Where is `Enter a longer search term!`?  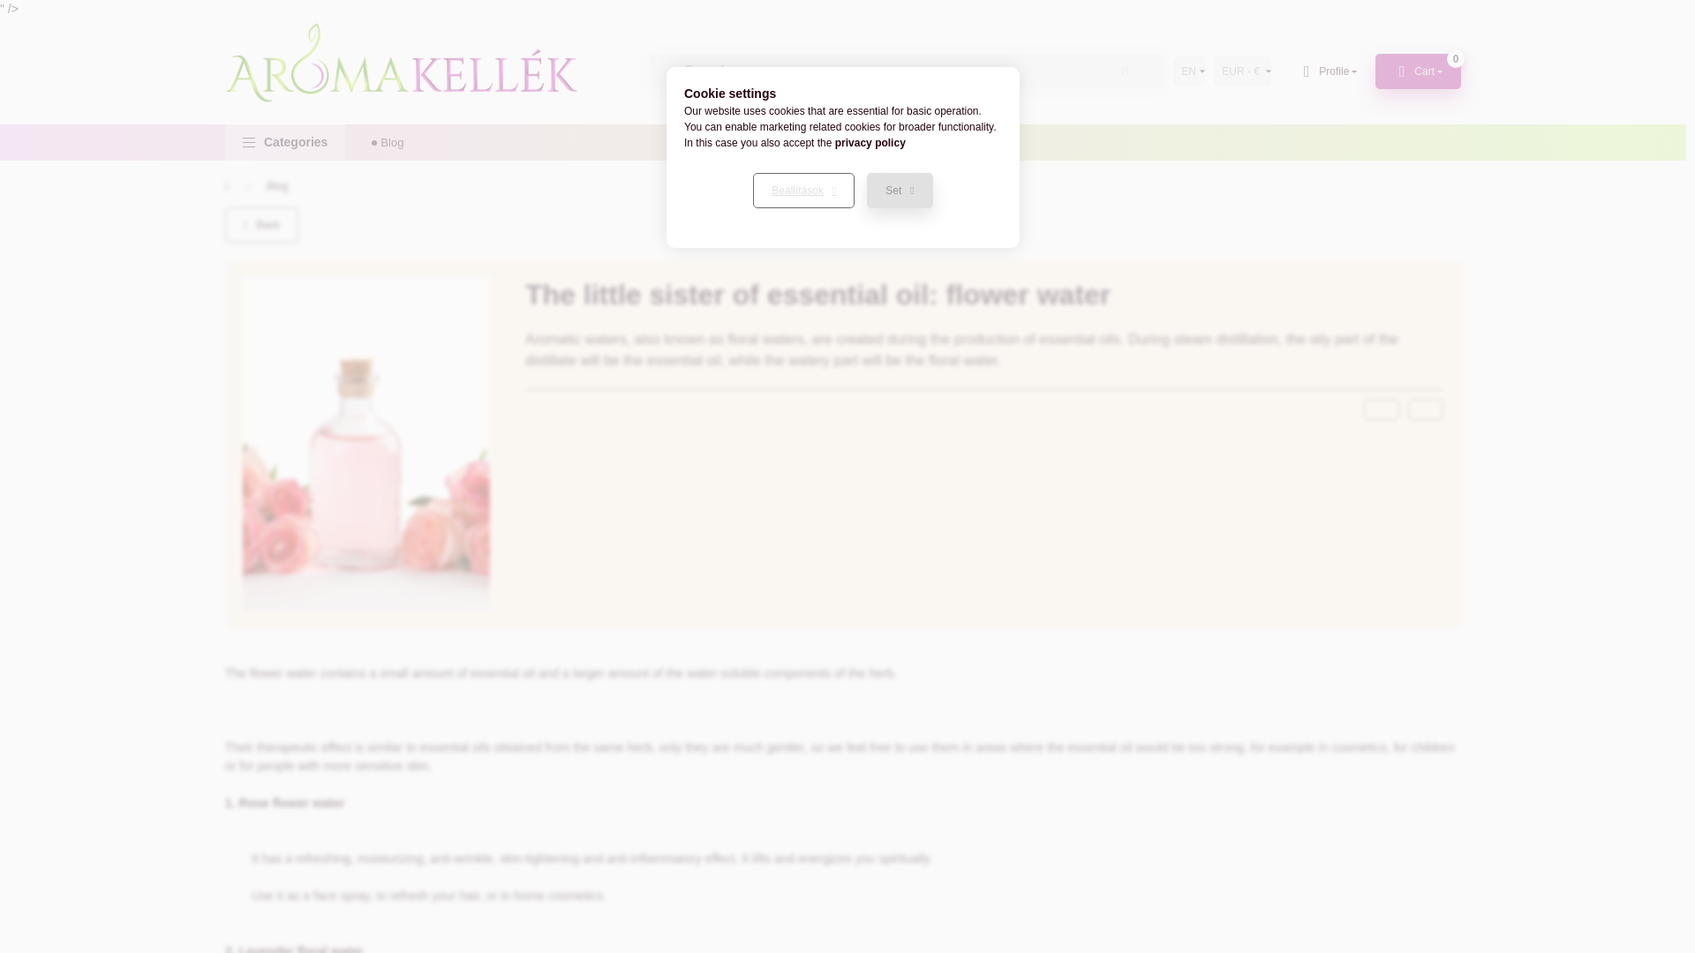 Enter a longer search term! is located at coordinates (1418, 71).